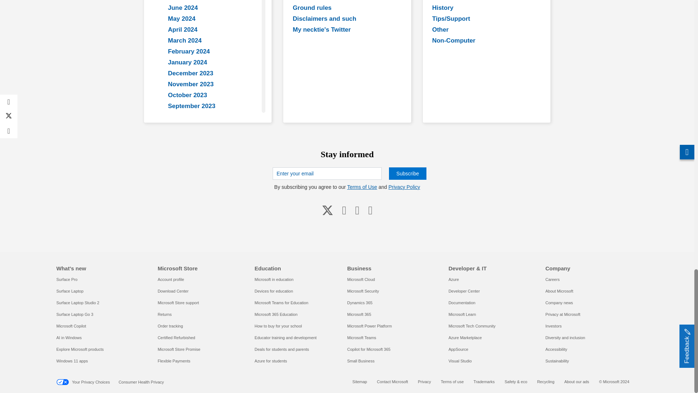 The image size is (698, 393). What do you see at coordinates (407, 173) in the screenshot?
I see `Subscribe` at bounding box center [407, 173].